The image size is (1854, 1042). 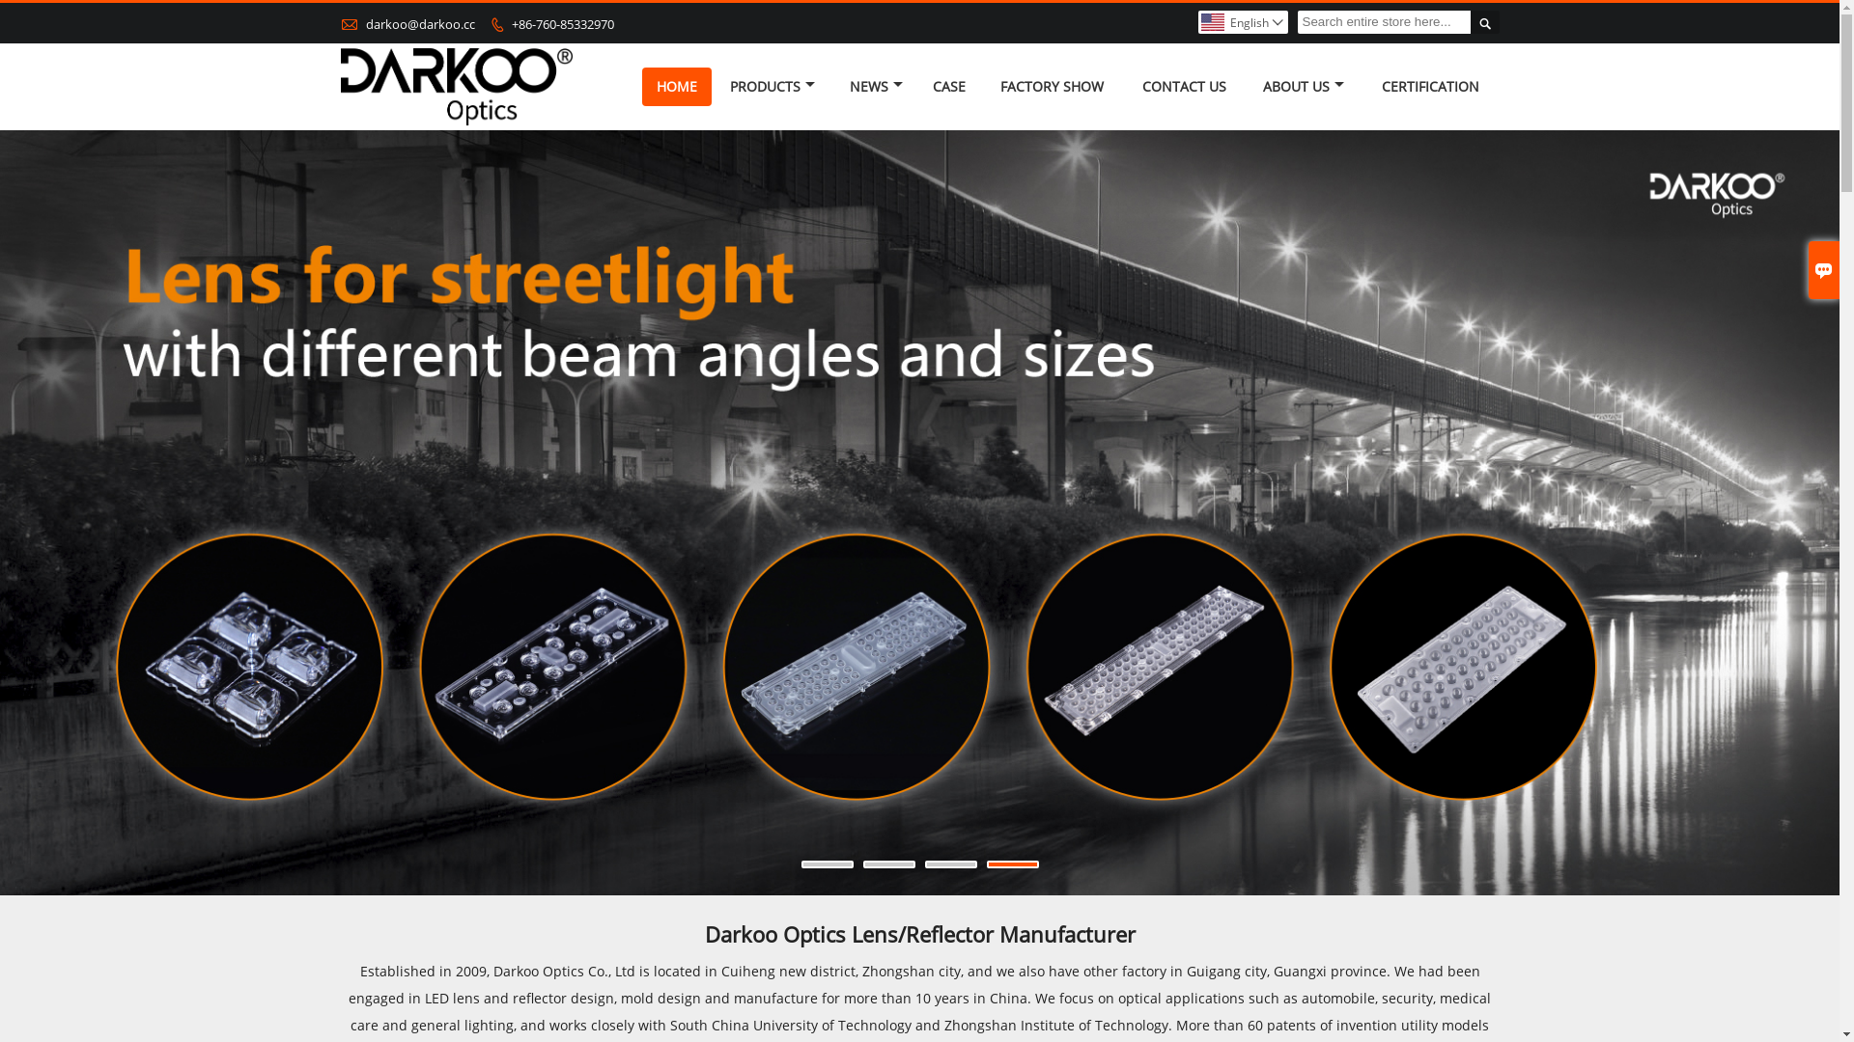 What do you see at coordinates (1013, 864) in the screenshot?
I see `4` at bounding box center [1013, 864].